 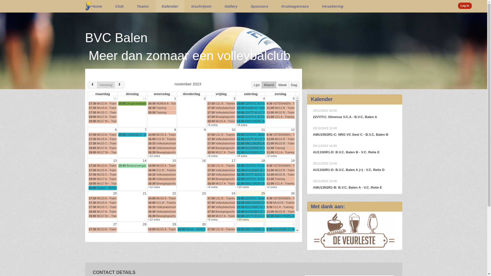 I want to click on 16:30 Volleybalschool 1-1 - Training, so click(x=162, y=212).